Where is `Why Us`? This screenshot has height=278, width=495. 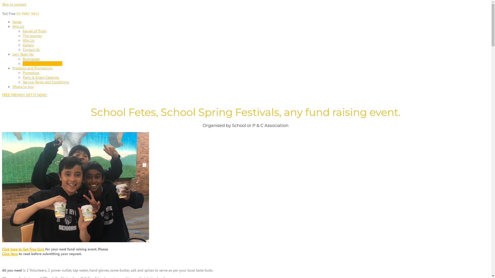
Why Us is located at coordinates (18, 27).